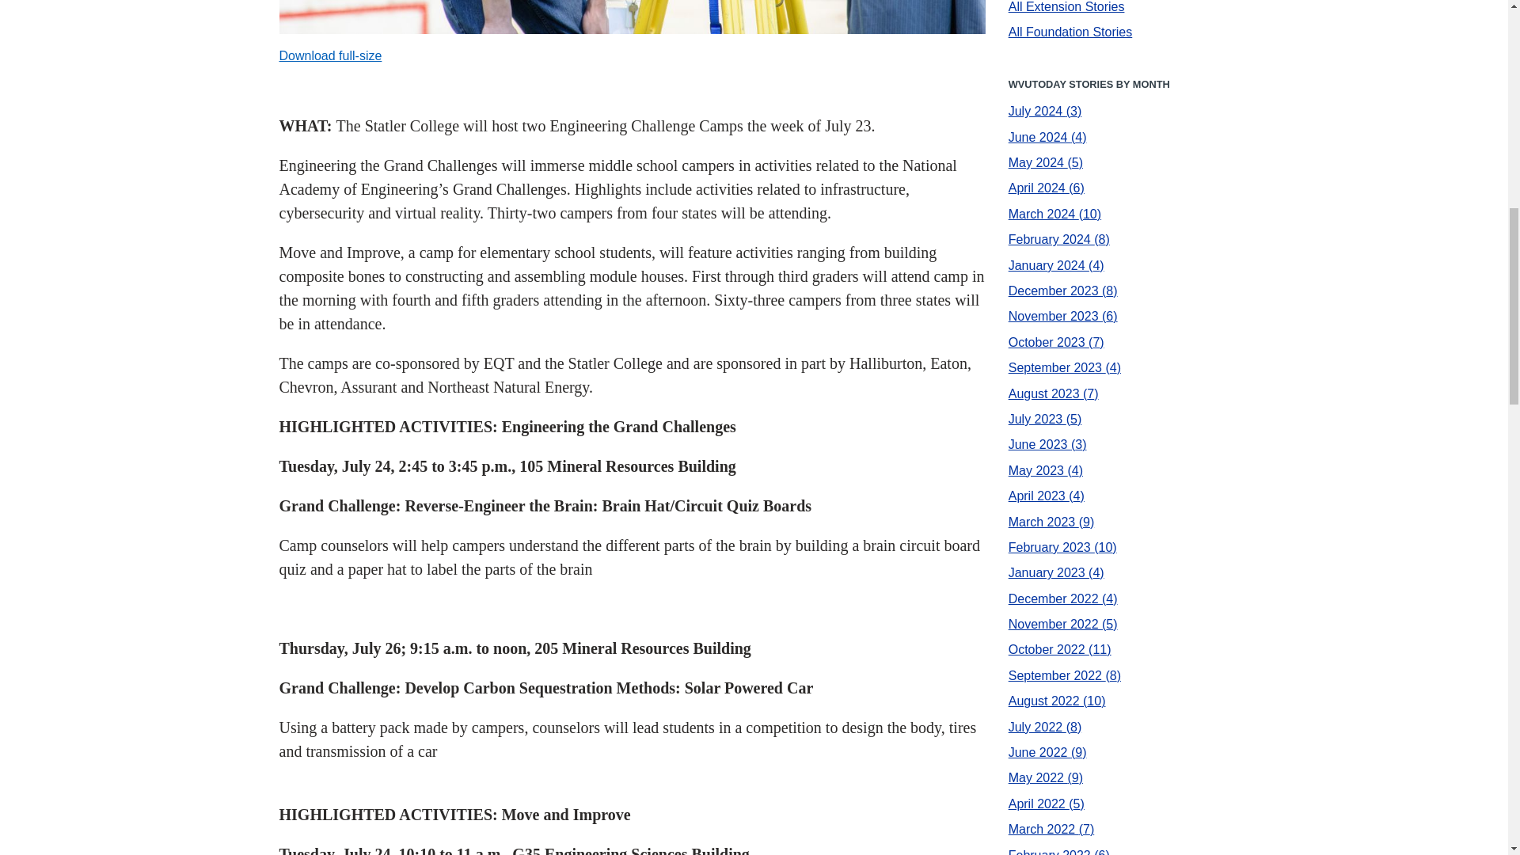 This screenshot has height=855, width=1520. Describe the element at coordinates (1066, 6) in the screenshot. I see `All Extension Stories` at that location.